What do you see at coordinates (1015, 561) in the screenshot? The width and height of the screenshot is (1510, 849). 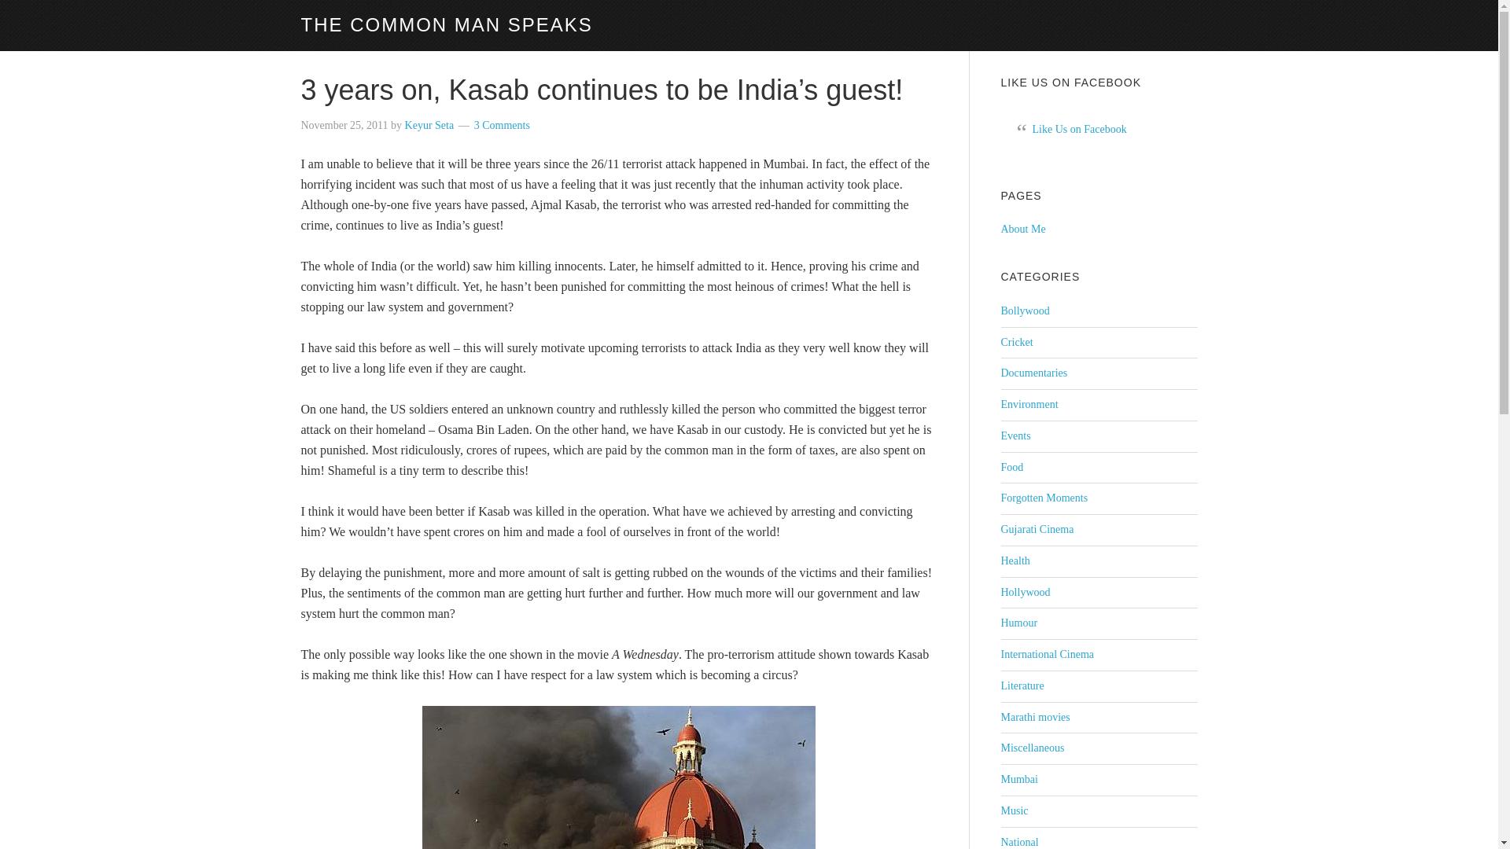 I see `Health` at bounding box center [1015, 561].